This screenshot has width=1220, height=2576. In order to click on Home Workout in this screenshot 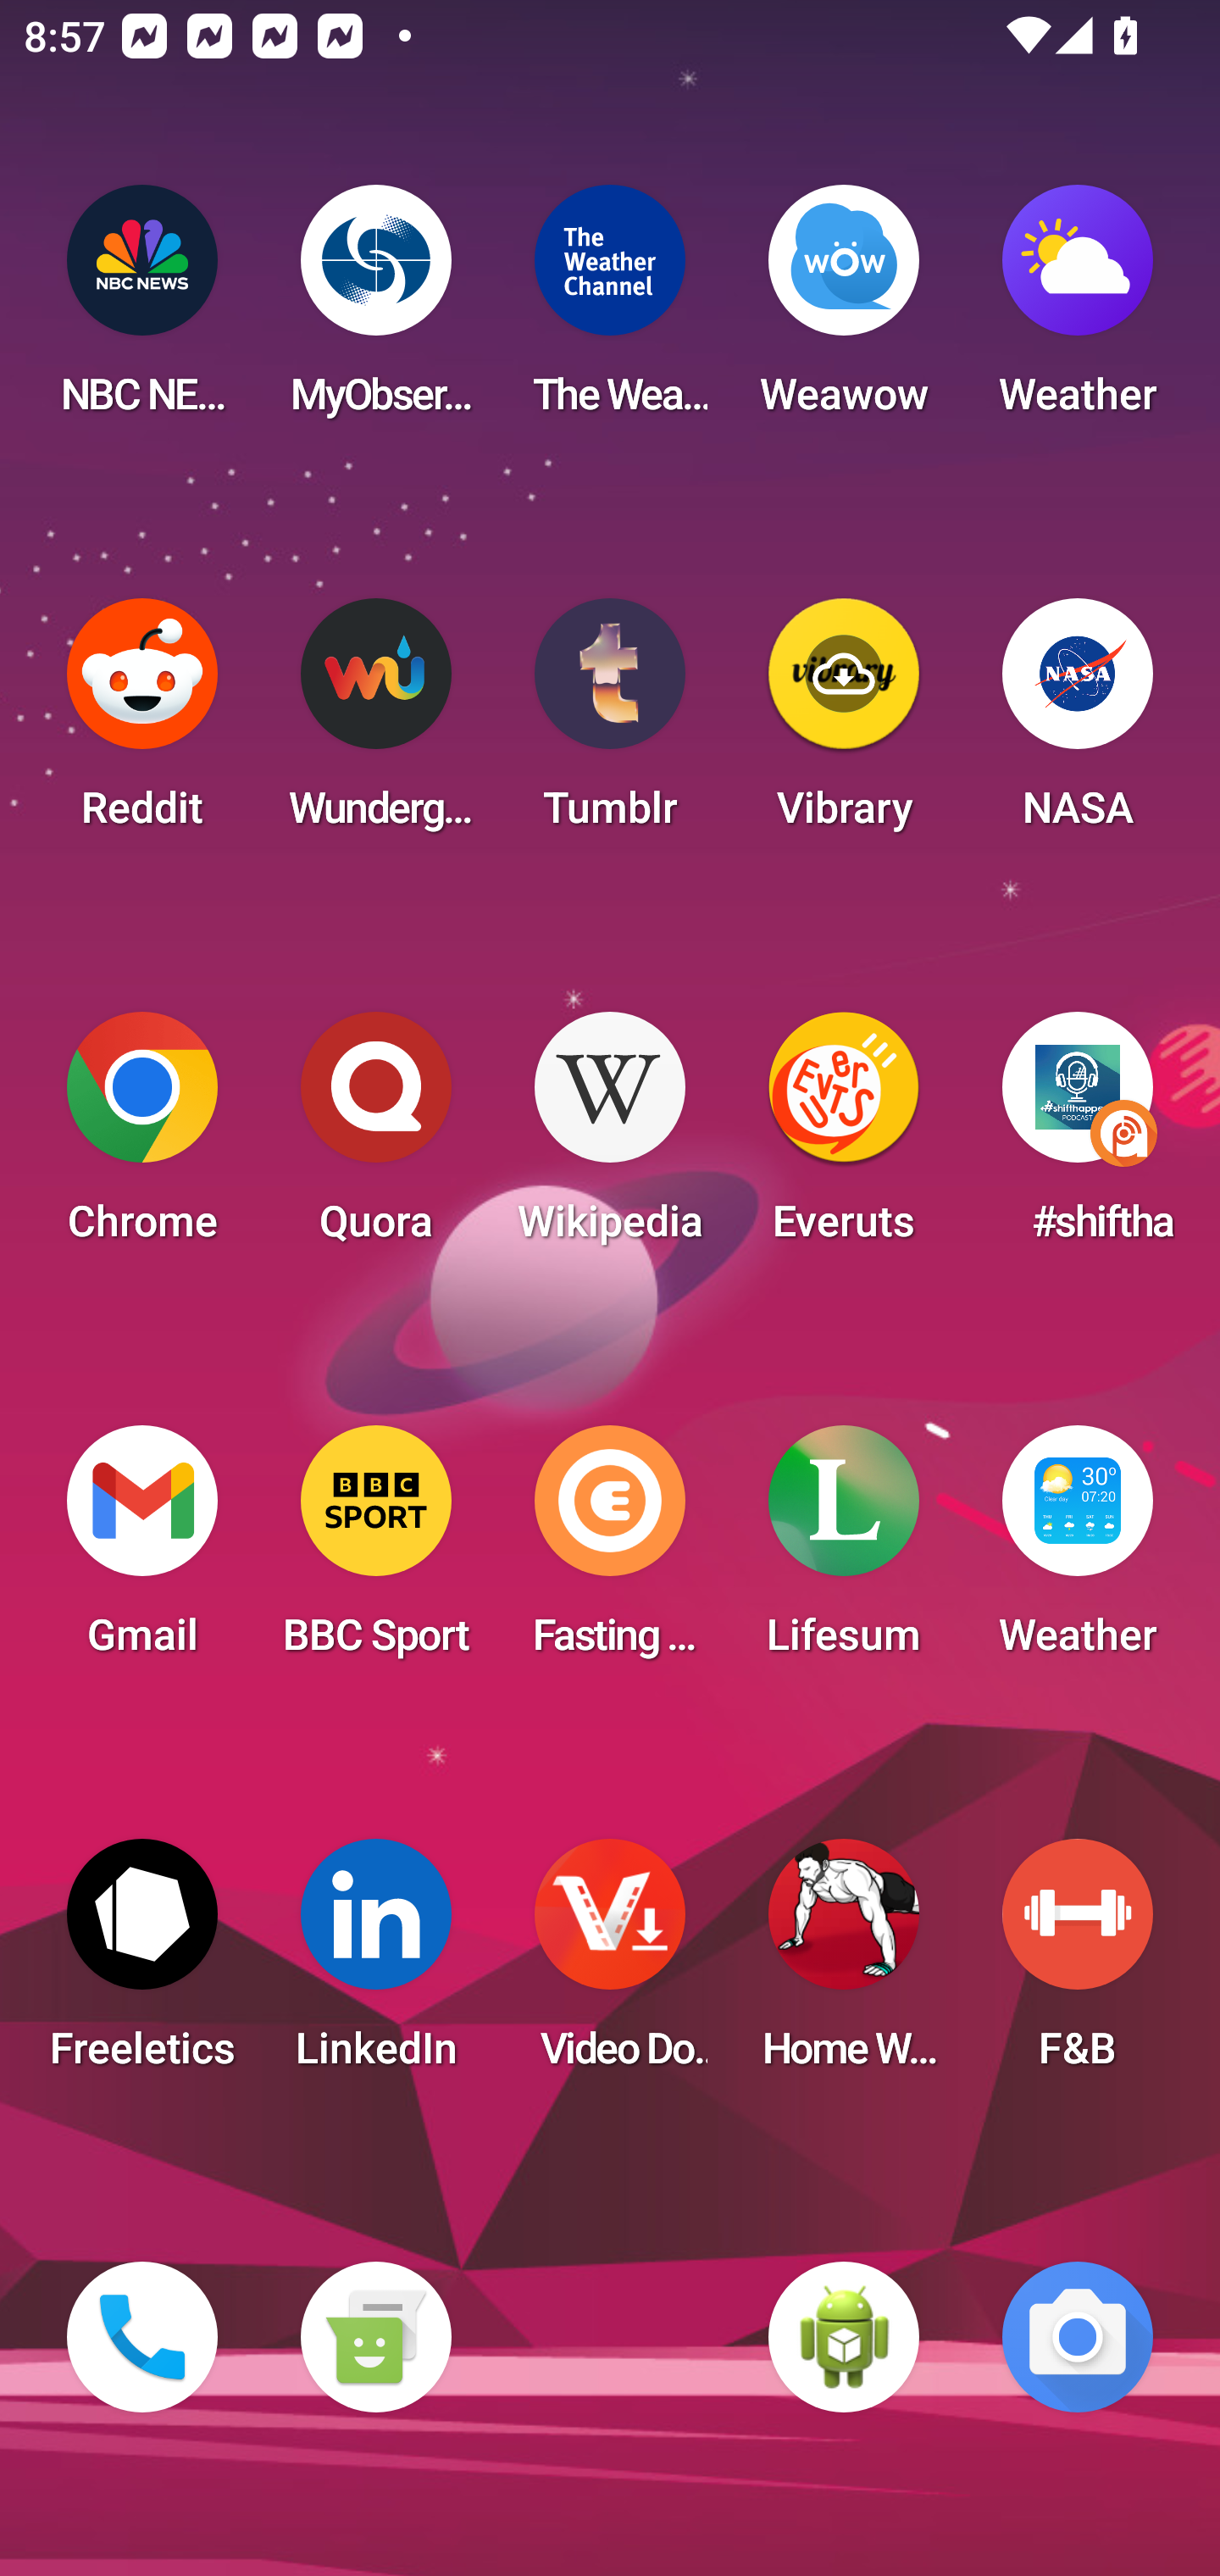, I will do `click(844, 1964)`.